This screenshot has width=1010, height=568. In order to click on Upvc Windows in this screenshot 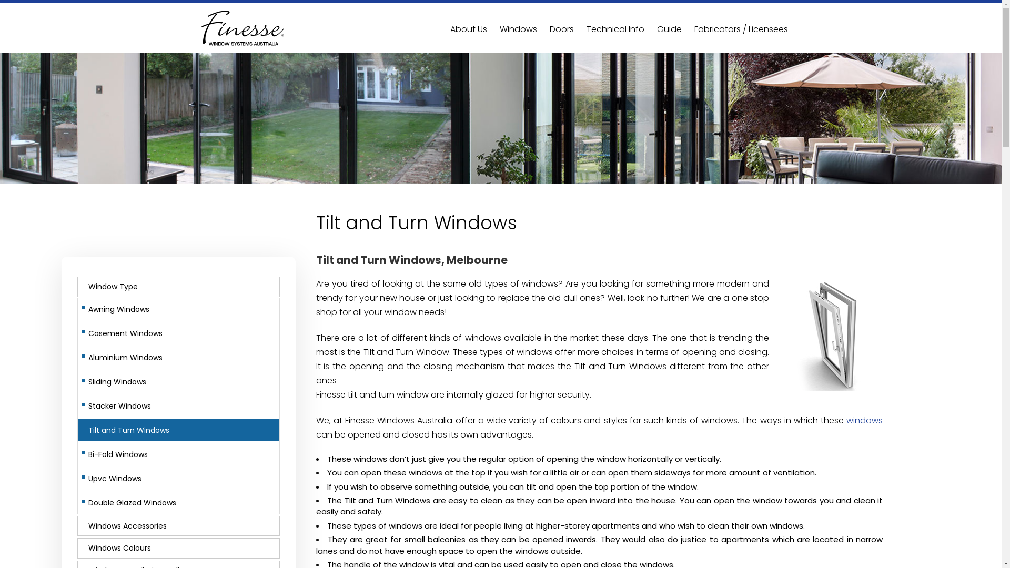, I will do `click(179, 479)`.